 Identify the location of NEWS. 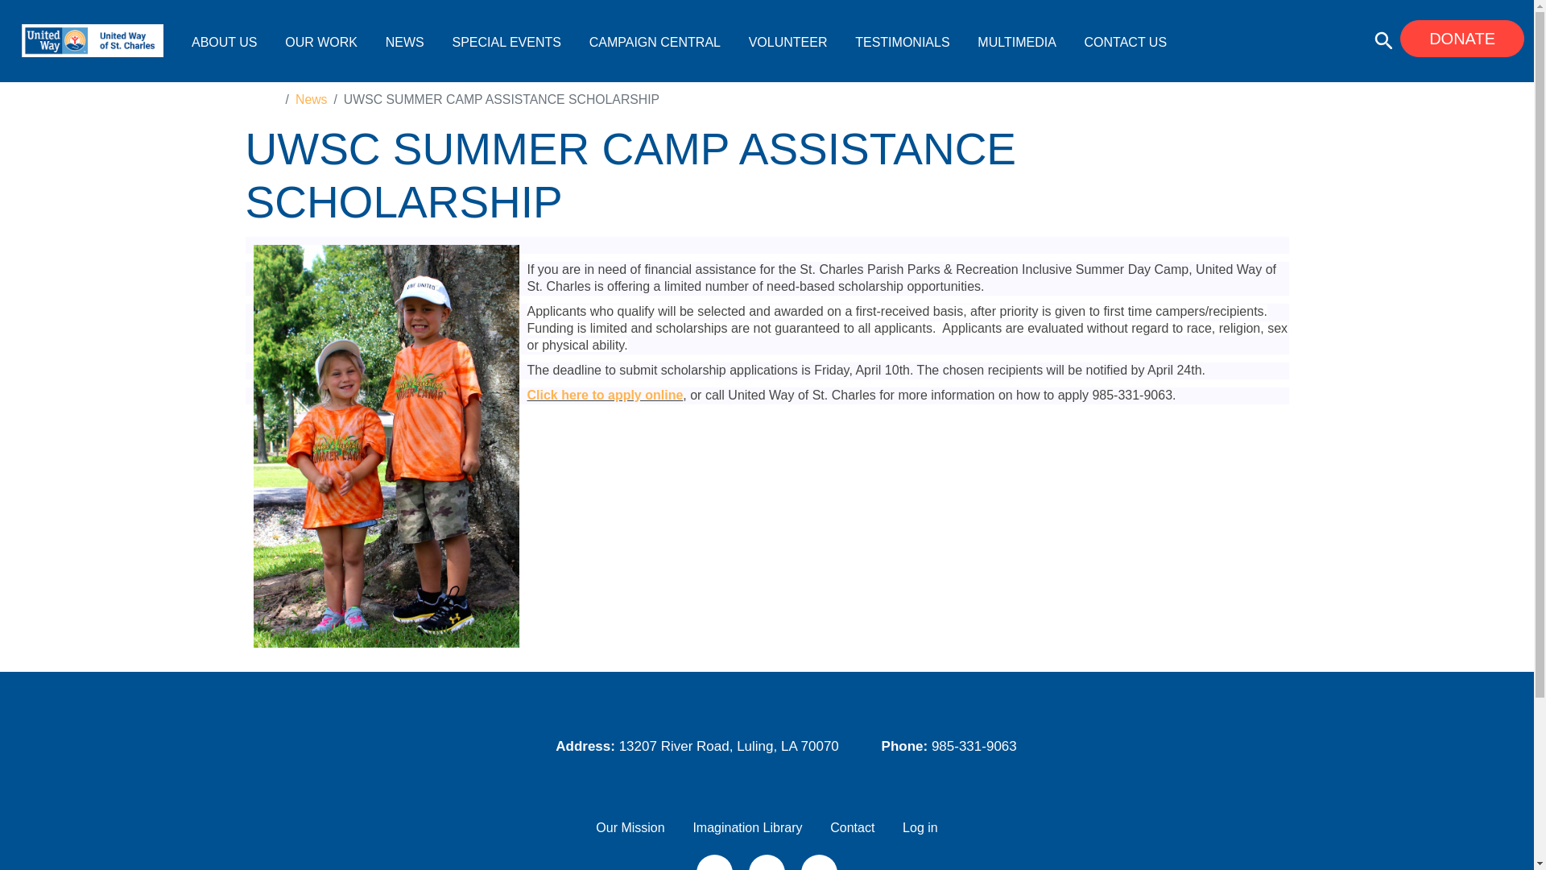
(404, 42).